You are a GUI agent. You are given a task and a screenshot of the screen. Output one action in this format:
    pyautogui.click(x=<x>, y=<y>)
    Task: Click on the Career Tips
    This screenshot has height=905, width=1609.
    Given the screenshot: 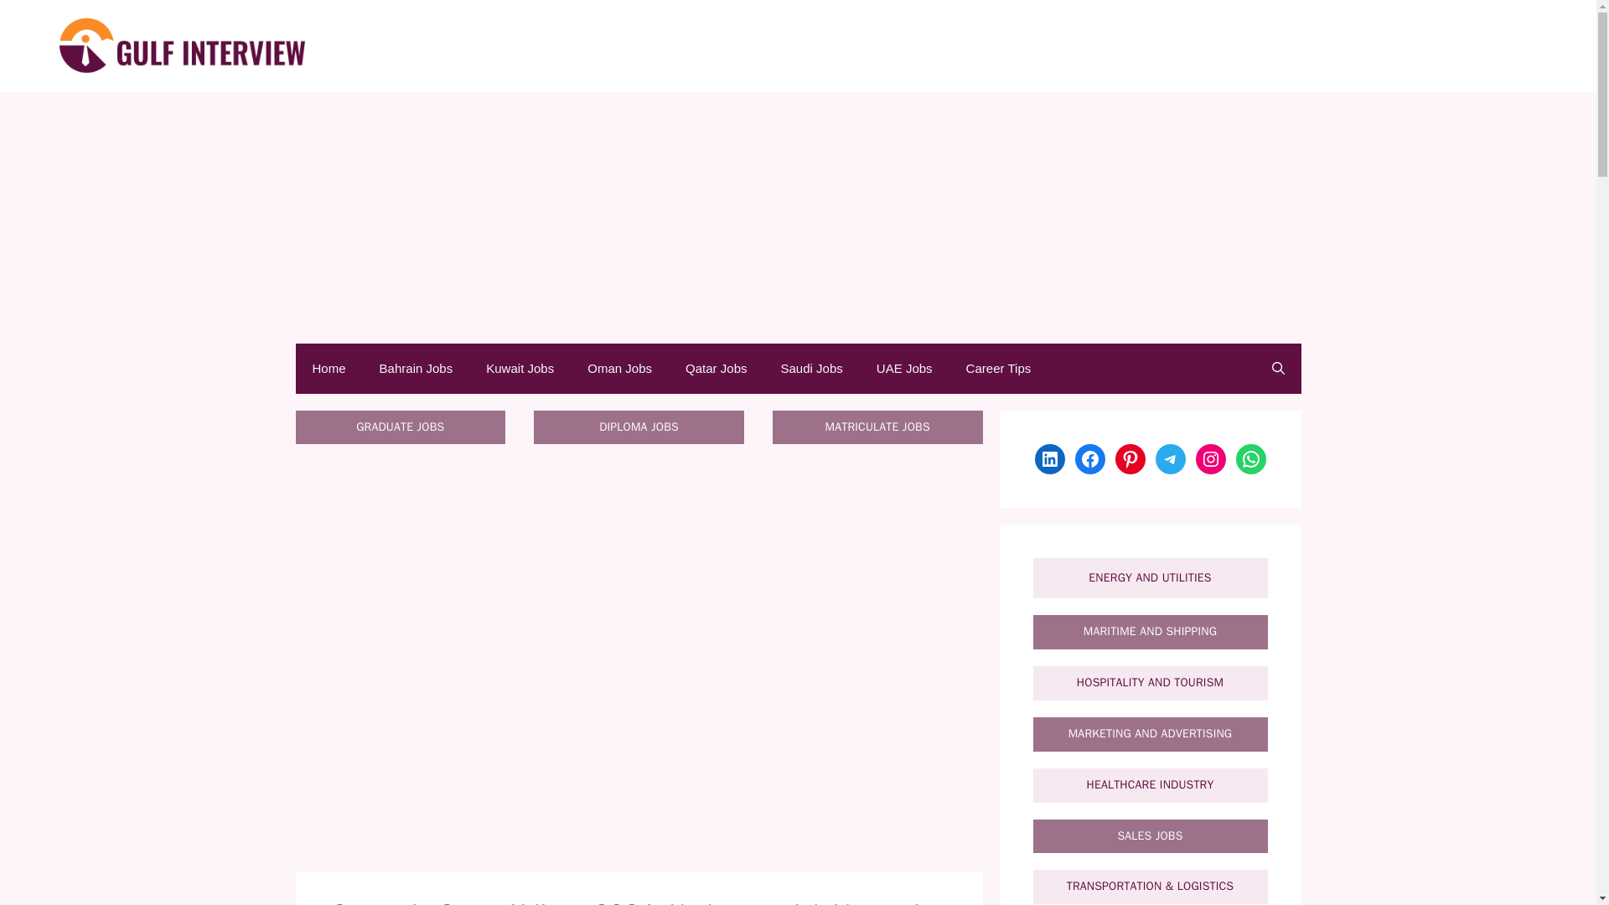 What is the action you would take?
    pyautogui.click(x=999, y=369)
    